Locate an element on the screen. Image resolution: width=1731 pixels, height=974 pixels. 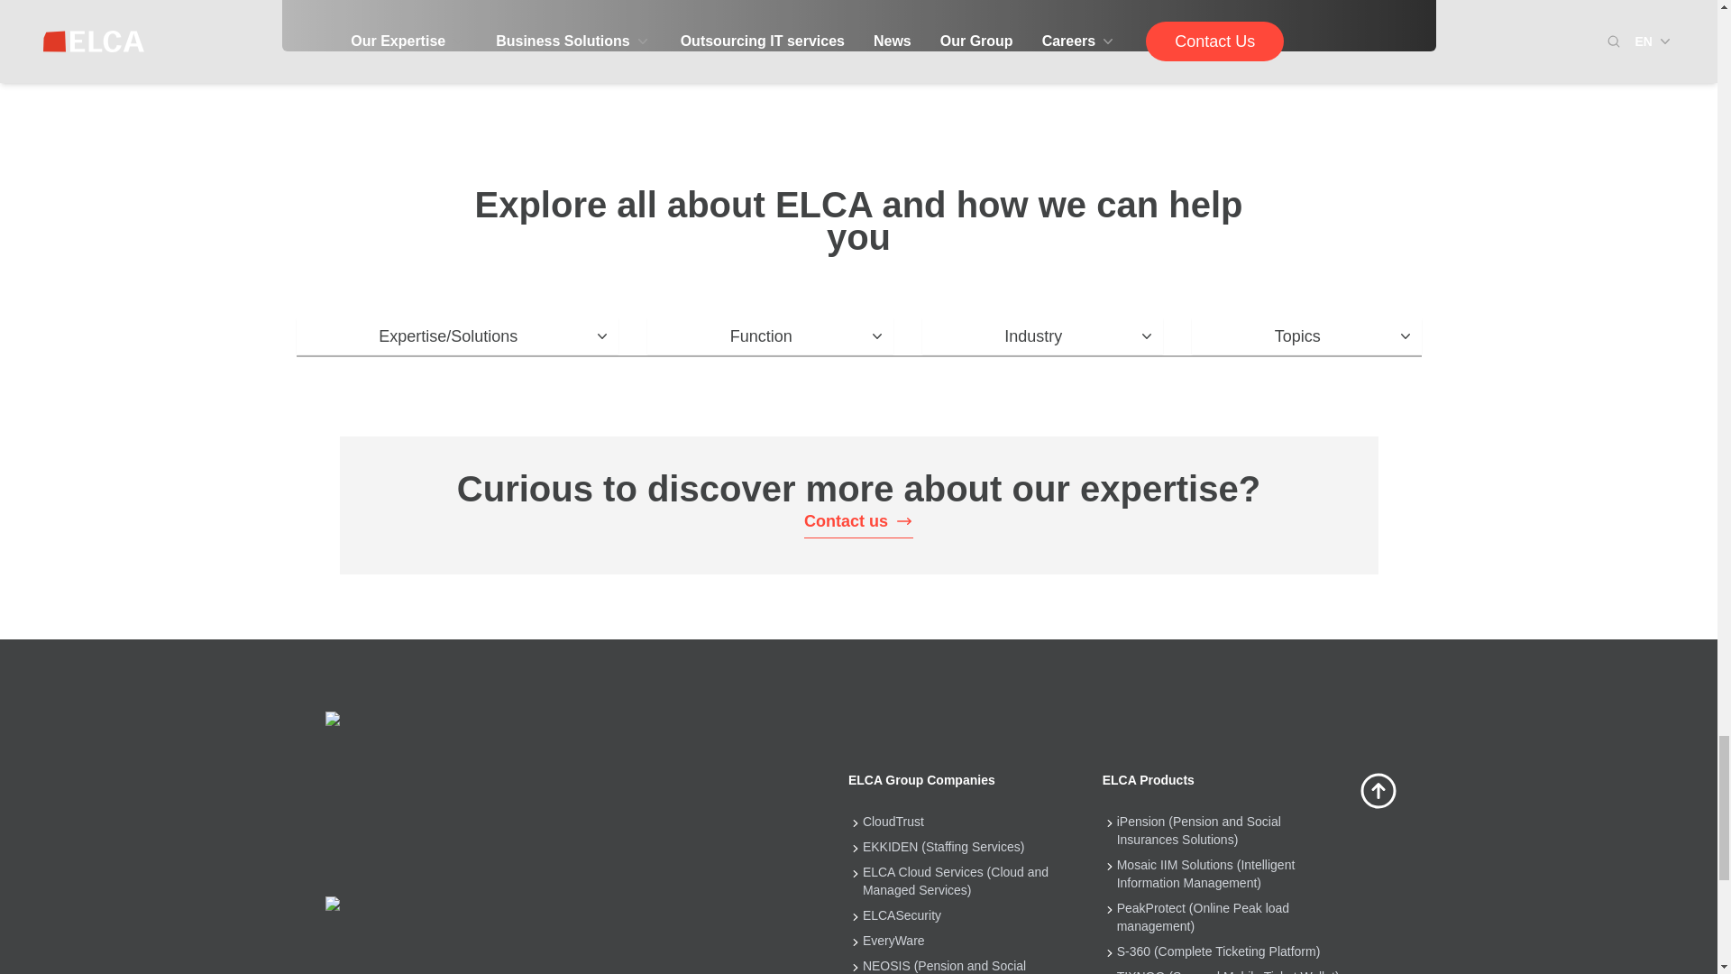
EveryWare is located at coordinates (893, 940).